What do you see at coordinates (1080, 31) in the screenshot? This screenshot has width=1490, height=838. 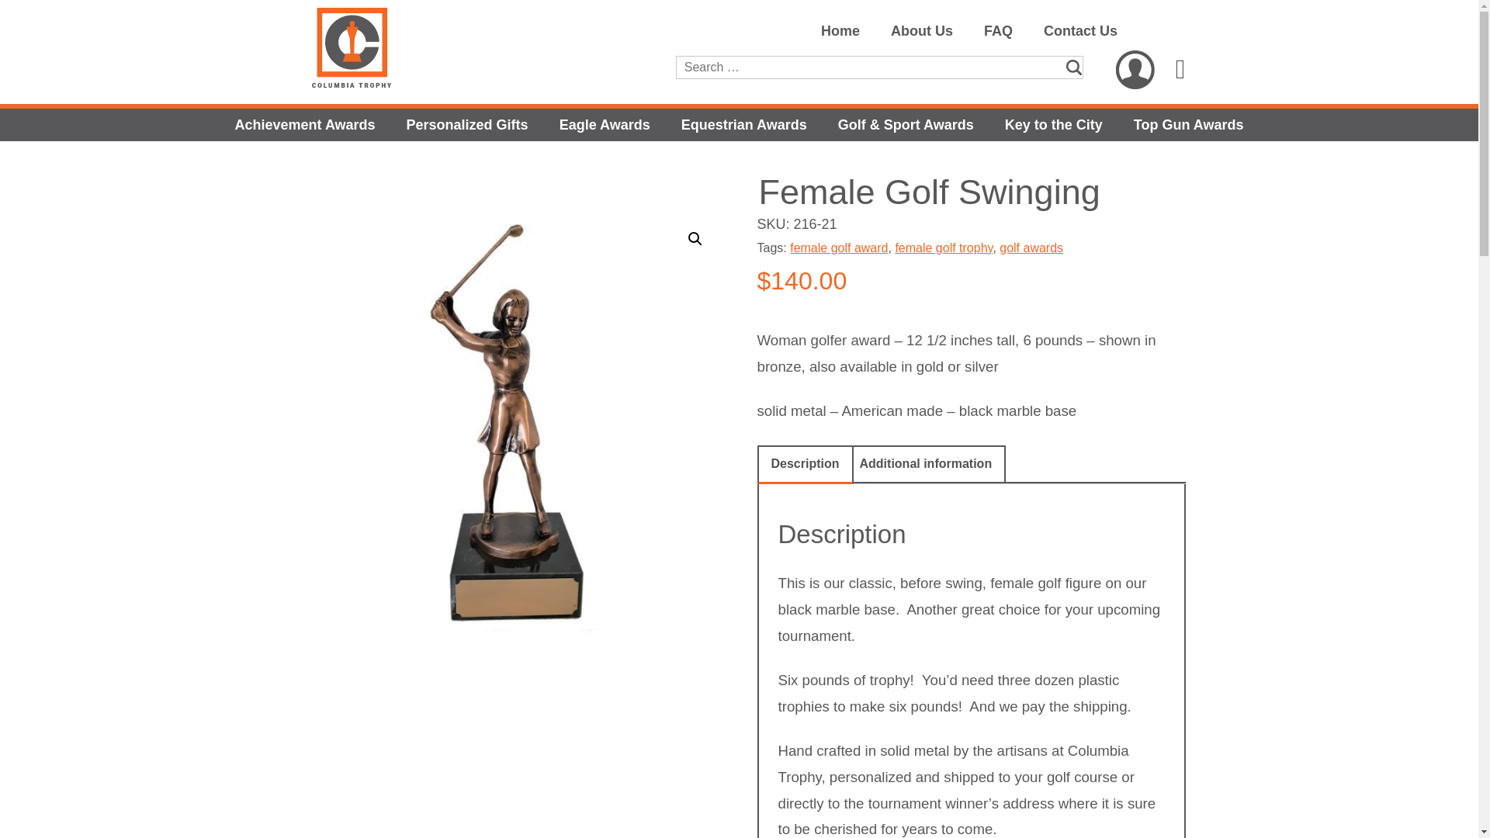 I see `Contact Us` at bounding box center [1080, 31].